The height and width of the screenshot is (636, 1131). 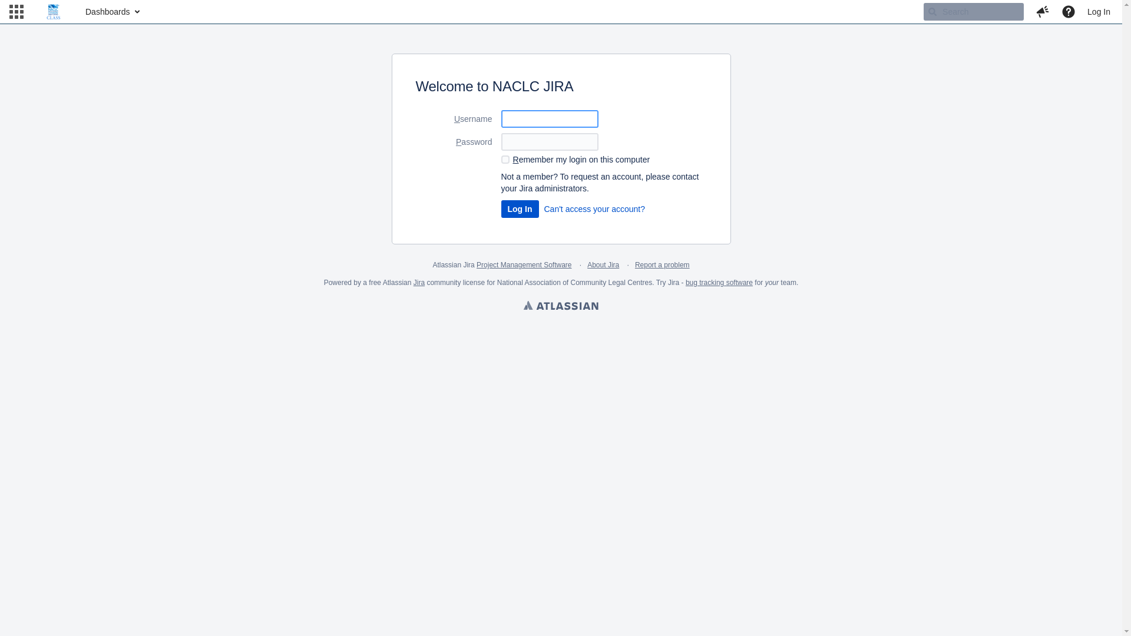 I want to click on About Jira, so click(x=603, y=265).